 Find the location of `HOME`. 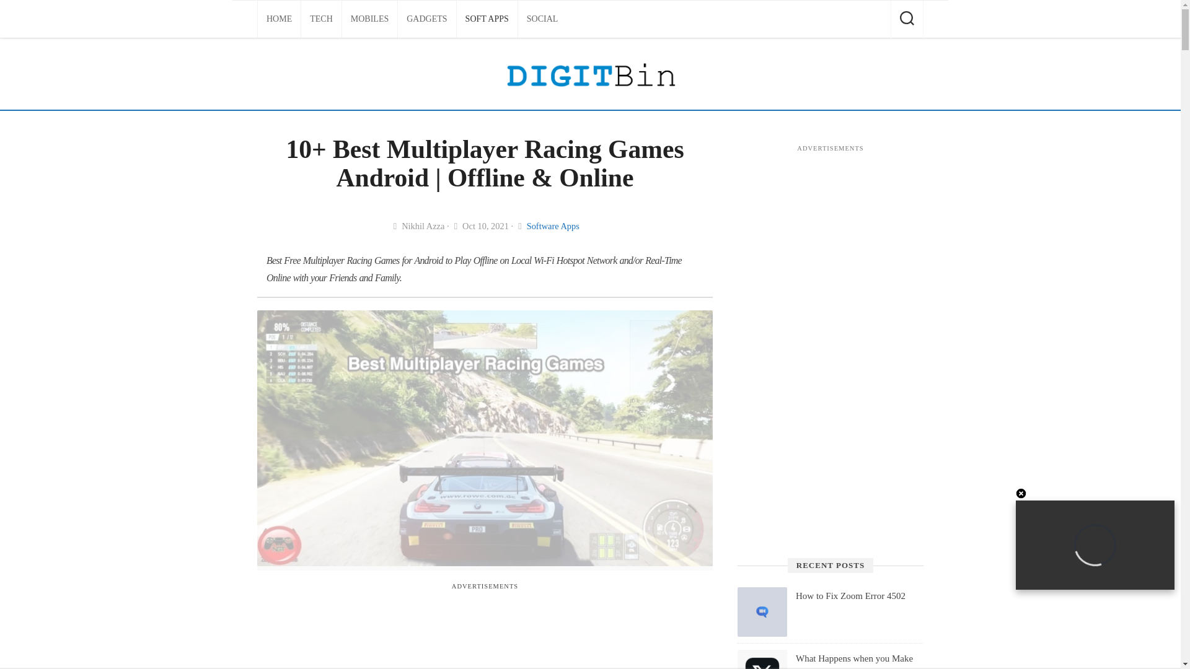

HOME is located at coordinates (279, 19).